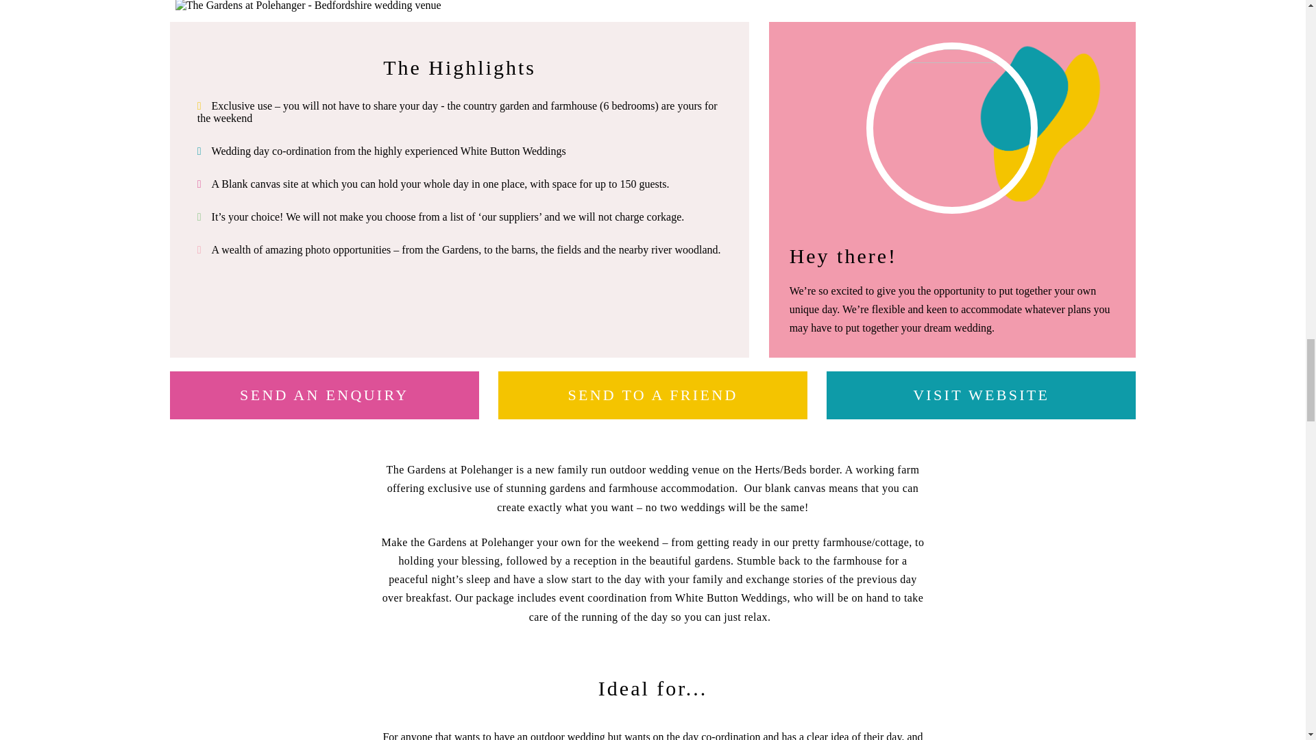  What do you see at coordinates (980, 395) in the screenshot?
I see `VISIT WEBSITE` at bounding box center [980, 395].